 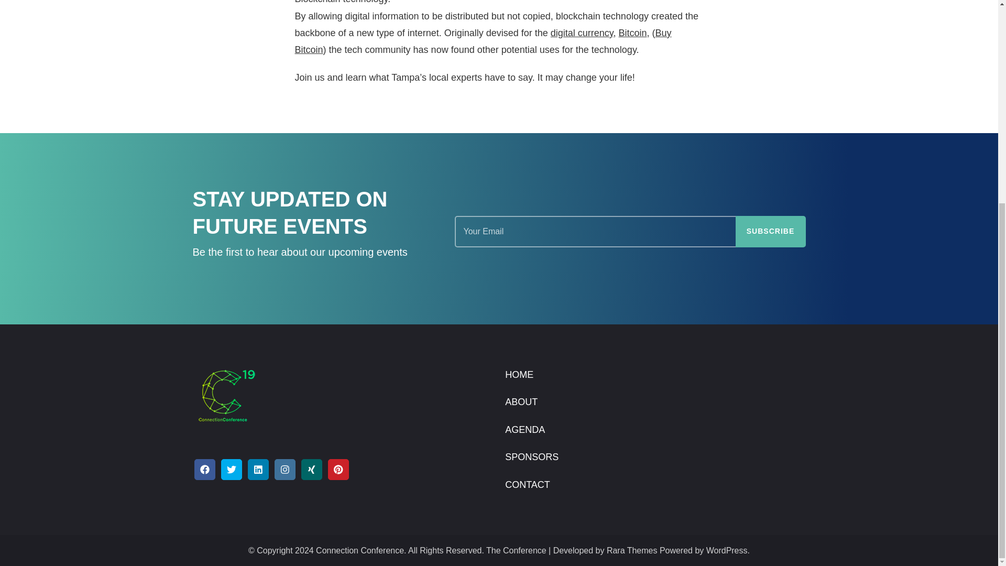 I want to click on linkedin, so click(x=258, y=469).